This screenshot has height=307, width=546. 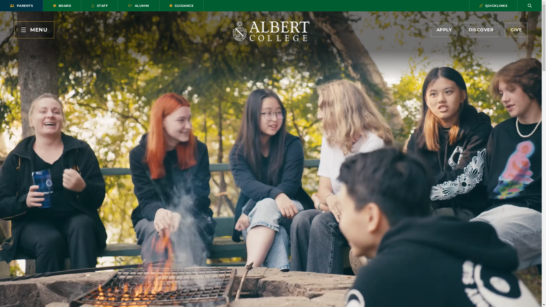 What do you see at coordinates (493, 6) in the screenshot?
I see `QUICKLINKS` at bounding box center [493, 6].